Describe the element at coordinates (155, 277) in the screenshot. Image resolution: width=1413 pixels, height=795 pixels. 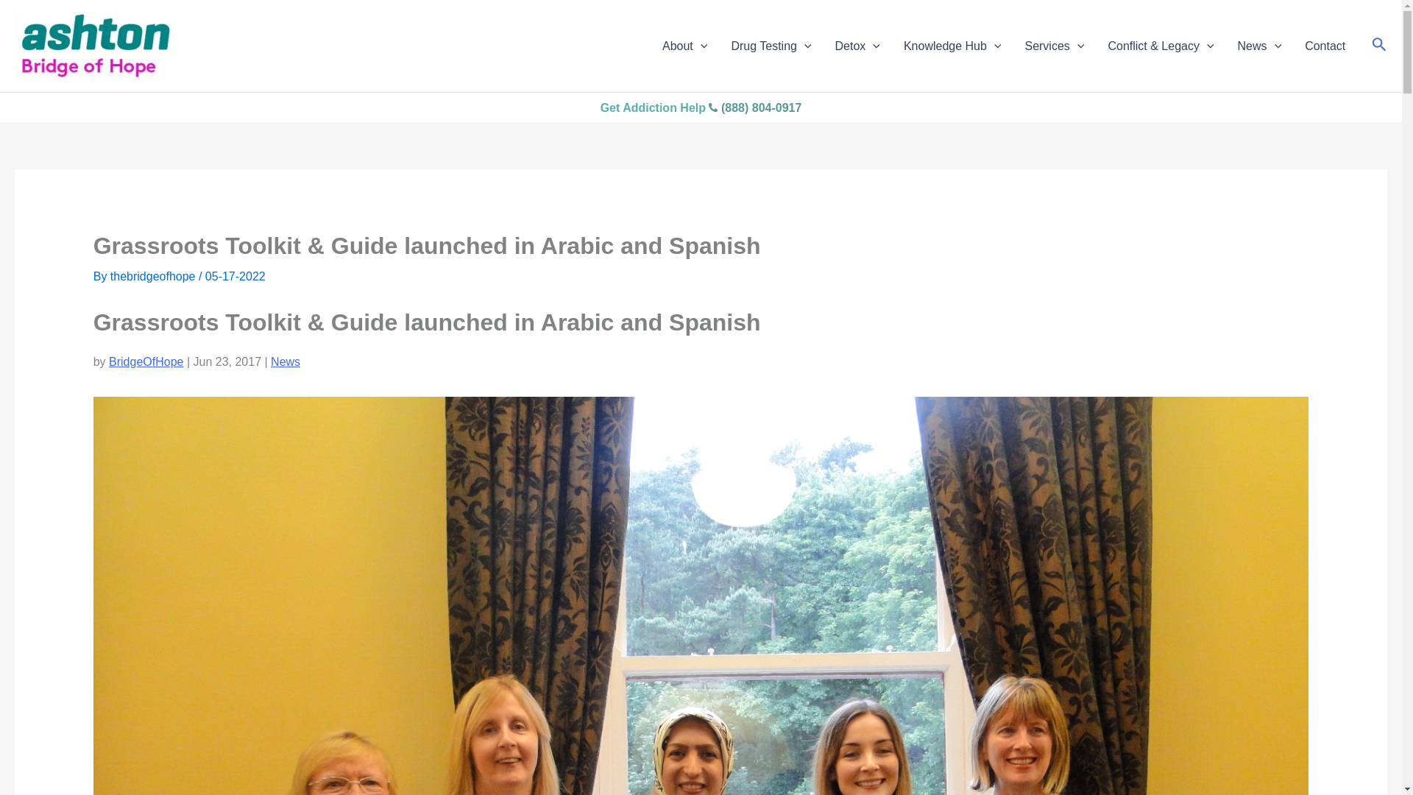
I see `View all posts by thebridgeofhope` at that location.